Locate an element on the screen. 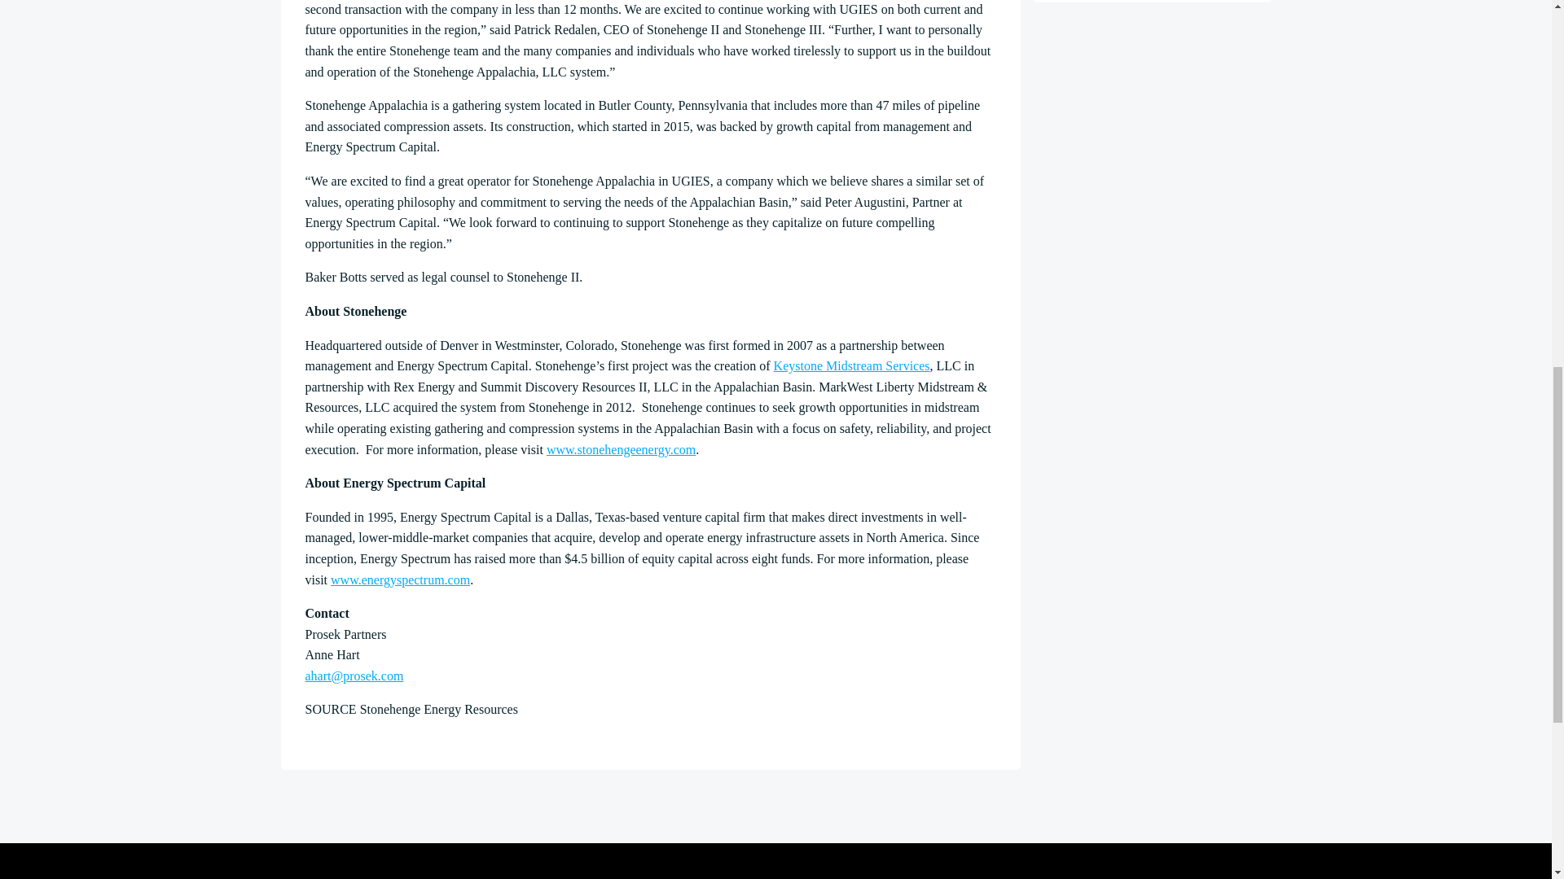 The image size is (1564, 879). www.energyspectrum.com is located at coordinates (400, 579).